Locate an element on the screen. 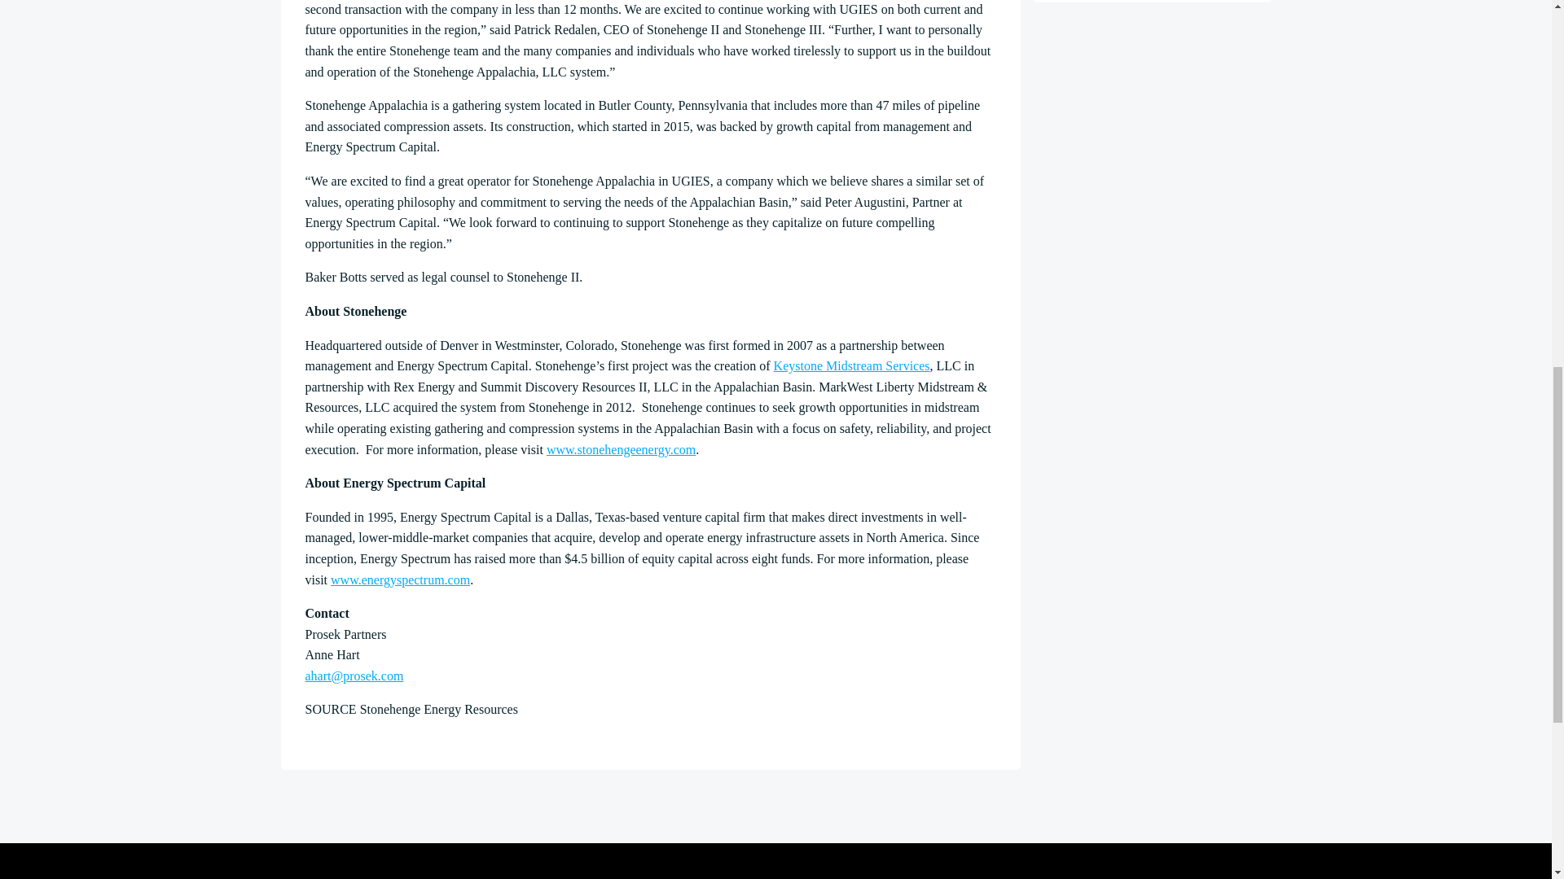 The image size is (1564, 879). www.energyspectrum.com is located at coordinates (400, 579).